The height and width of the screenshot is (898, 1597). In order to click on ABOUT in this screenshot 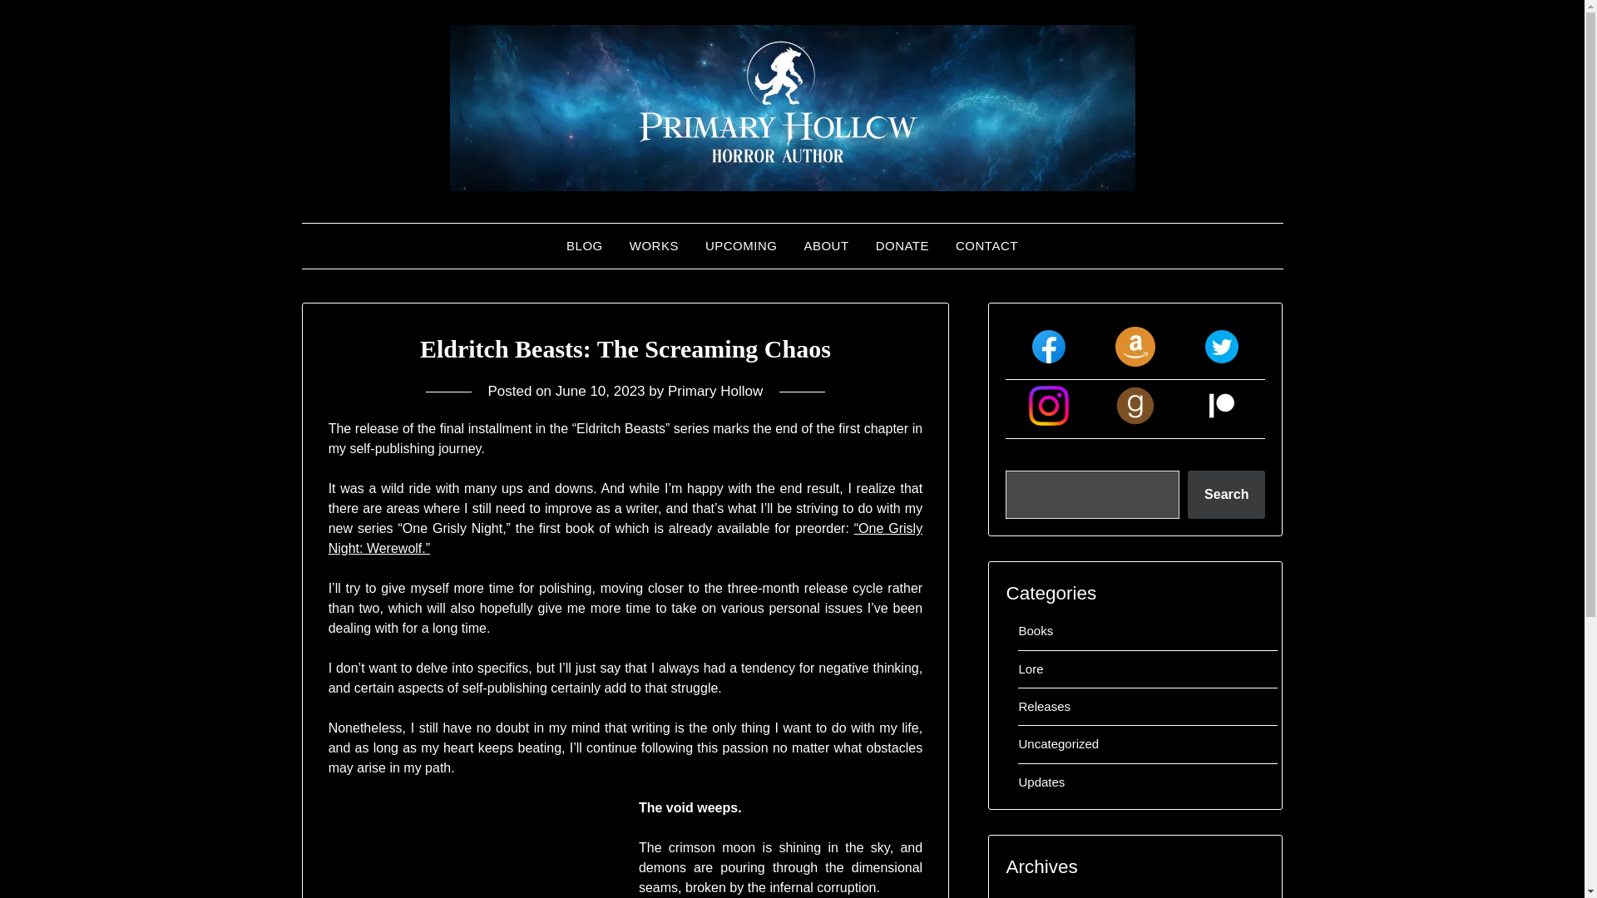, I will do `click(826, 245)`.